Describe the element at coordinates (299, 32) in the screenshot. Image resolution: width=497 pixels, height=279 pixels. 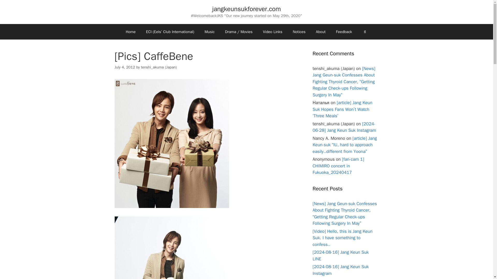
I see `Notices` at that location.